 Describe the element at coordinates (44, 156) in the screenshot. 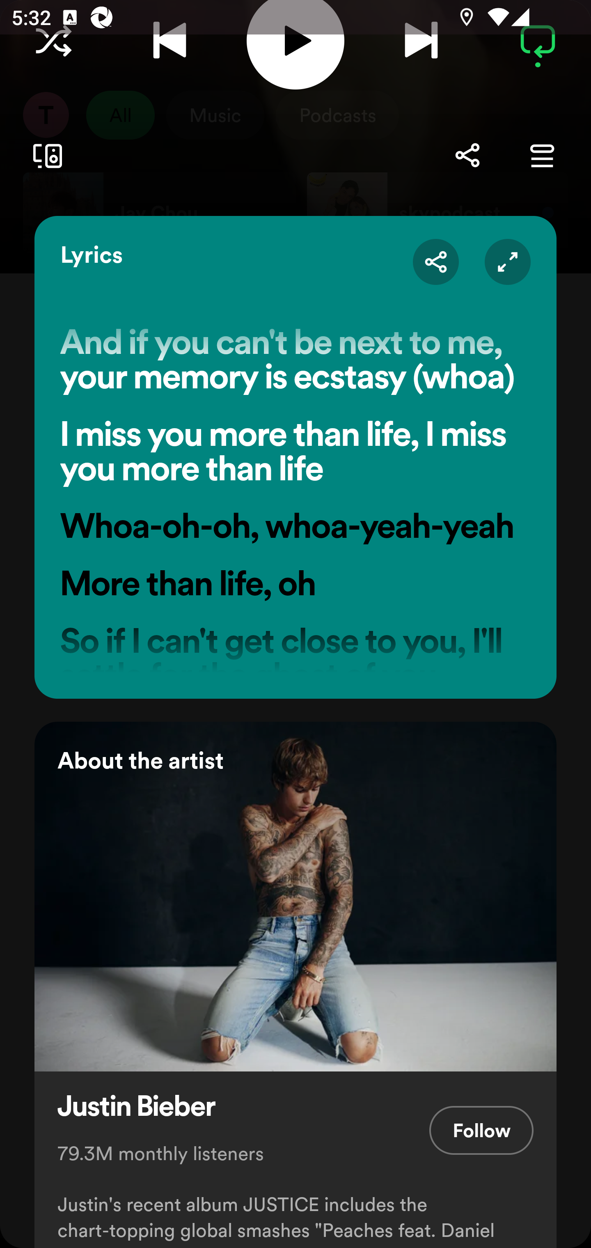

I see `Connect to a device. Opens the devices menu` at that location.